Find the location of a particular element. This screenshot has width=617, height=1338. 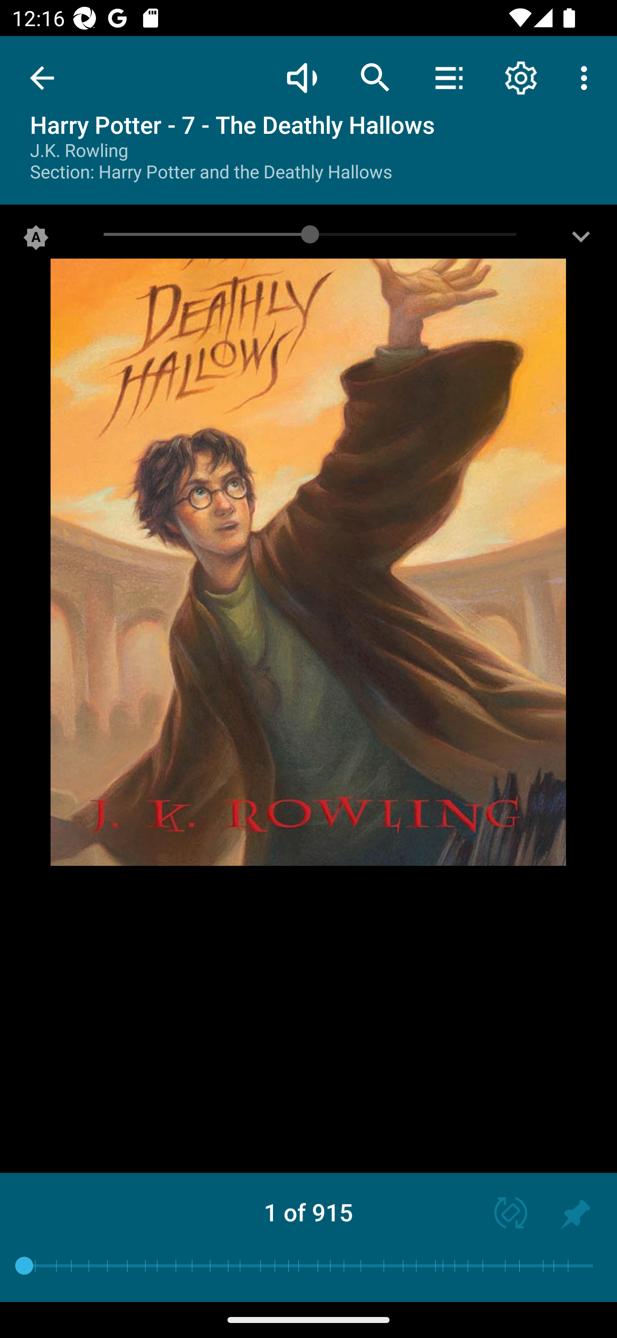

Add to history is located at coordinates (575, 1214).